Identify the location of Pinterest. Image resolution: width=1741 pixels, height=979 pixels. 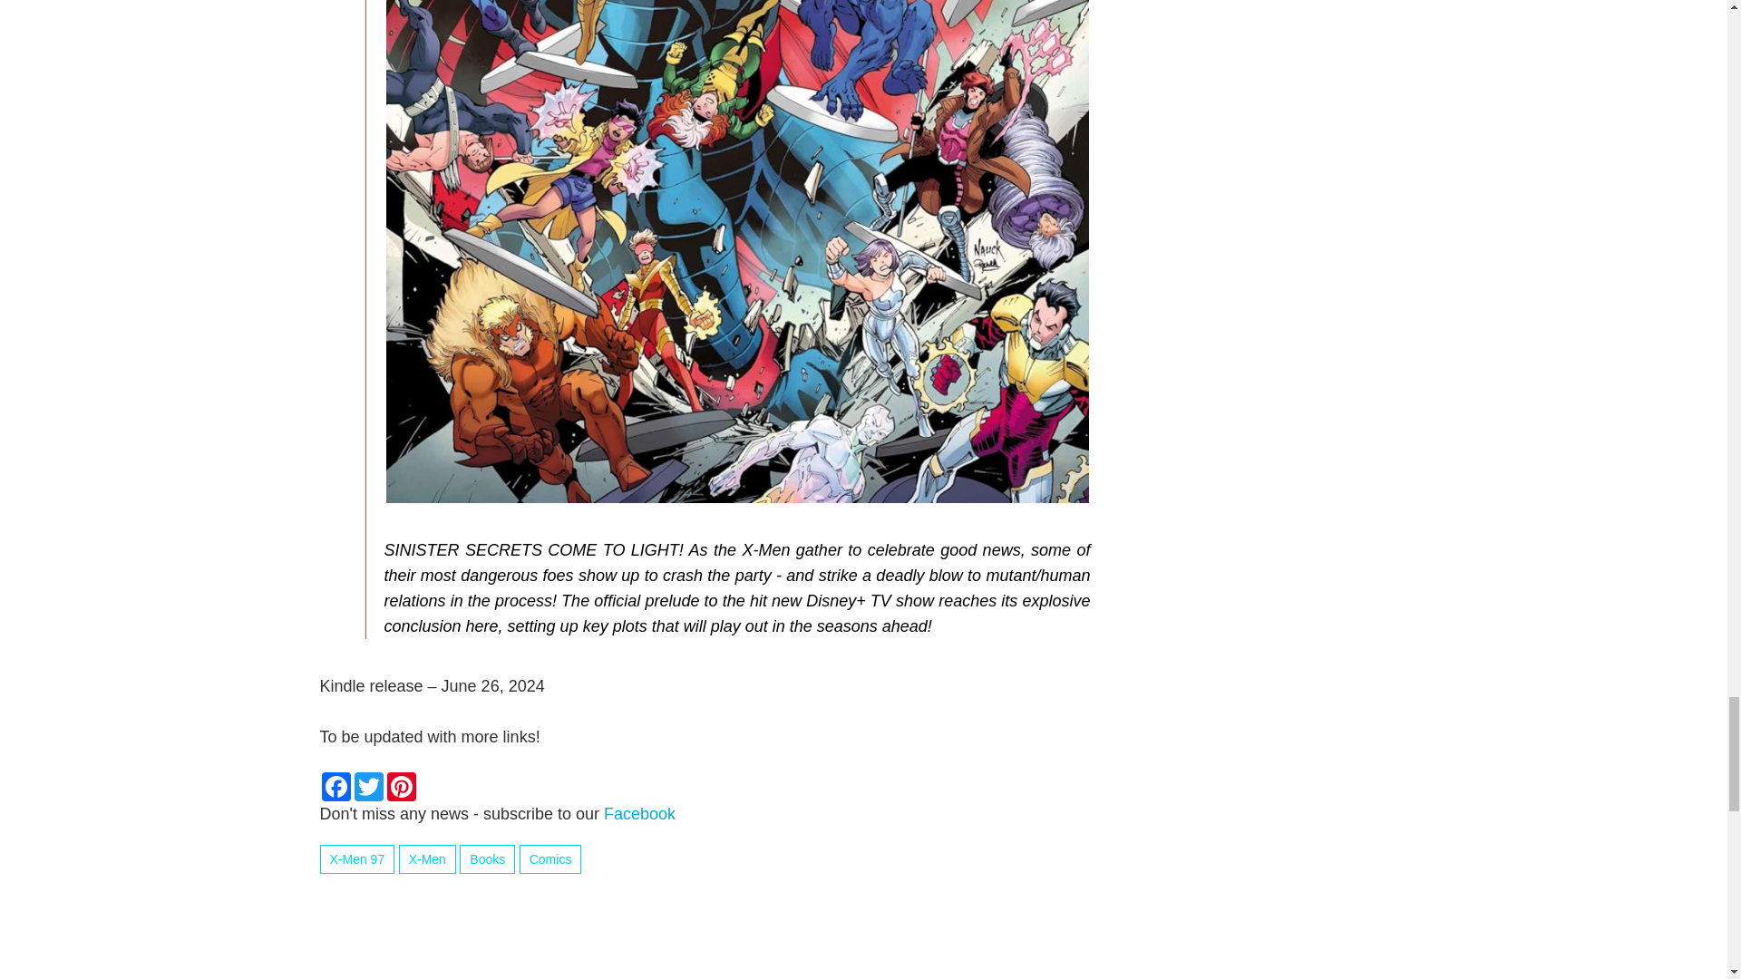
(401, 787).